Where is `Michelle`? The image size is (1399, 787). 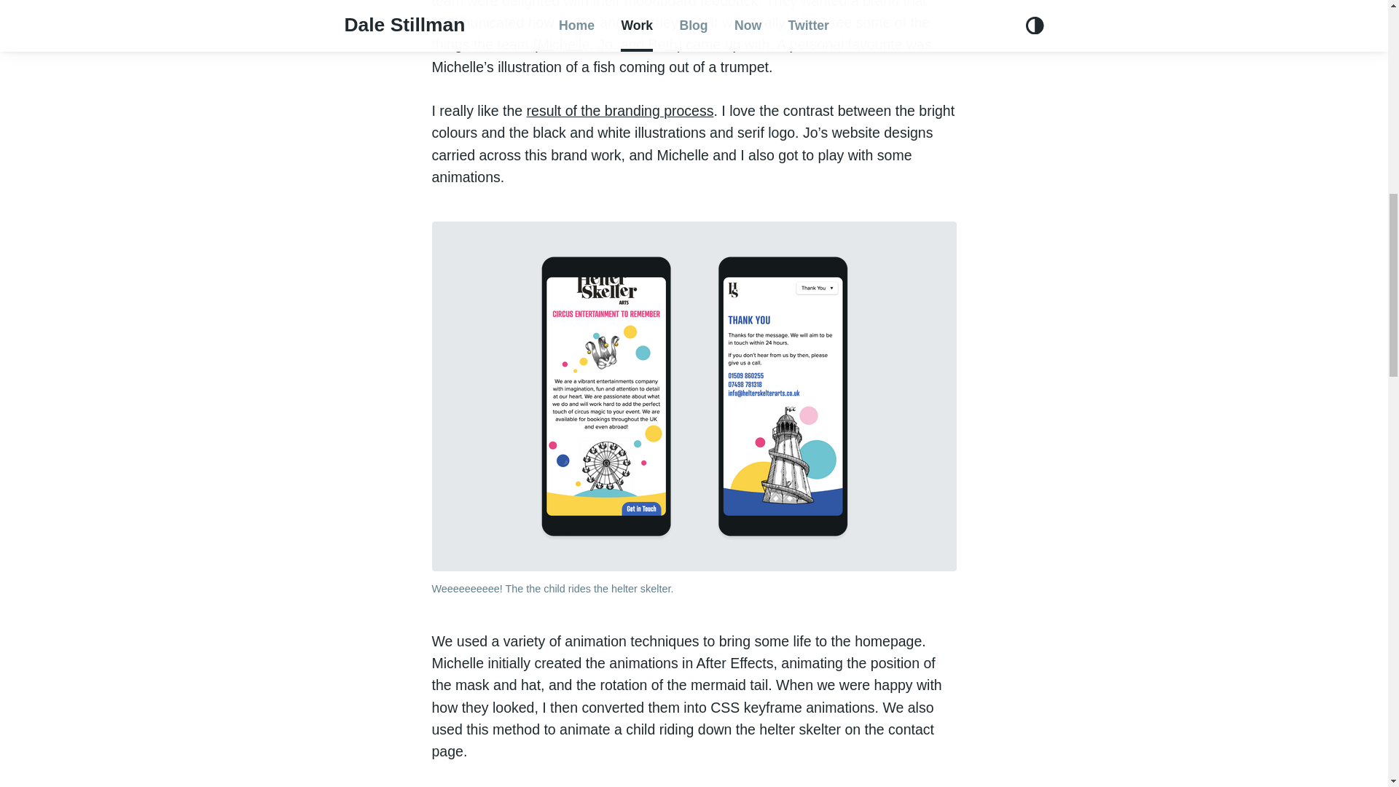 Michelle is located at coordinates (564, 44).